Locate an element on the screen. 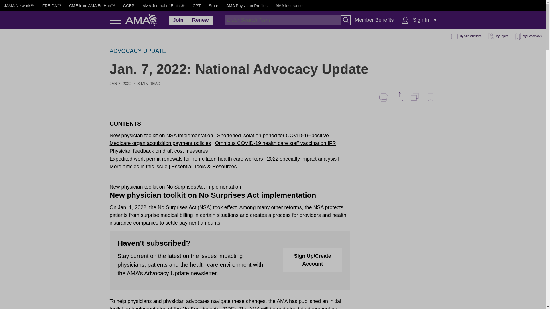  Print Page is located at coordinates (383, 97).